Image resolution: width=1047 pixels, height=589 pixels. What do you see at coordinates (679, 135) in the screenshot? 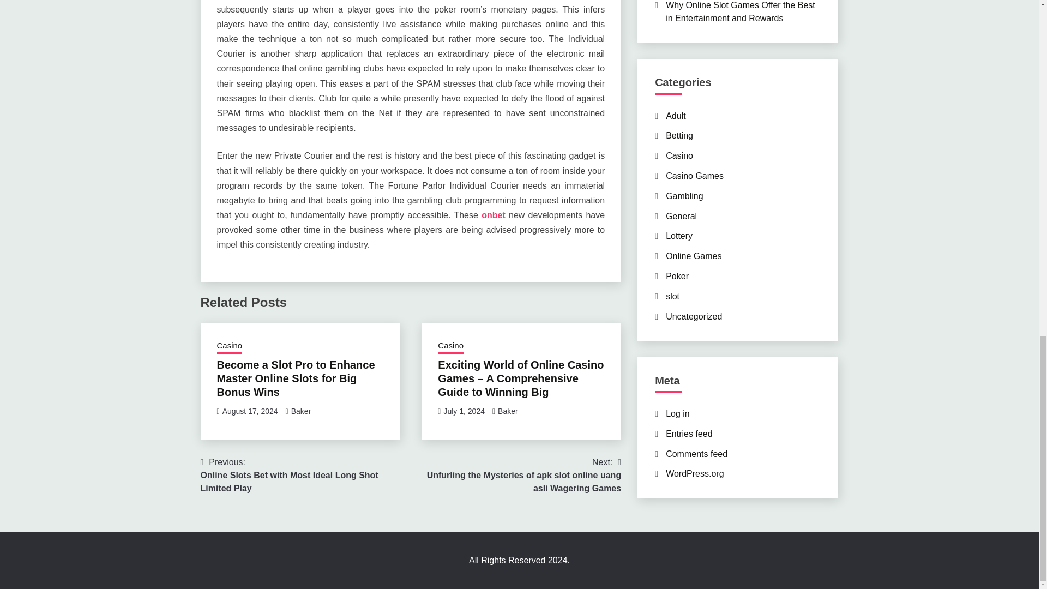
I see `Betting` at bounding box center [679, 135].